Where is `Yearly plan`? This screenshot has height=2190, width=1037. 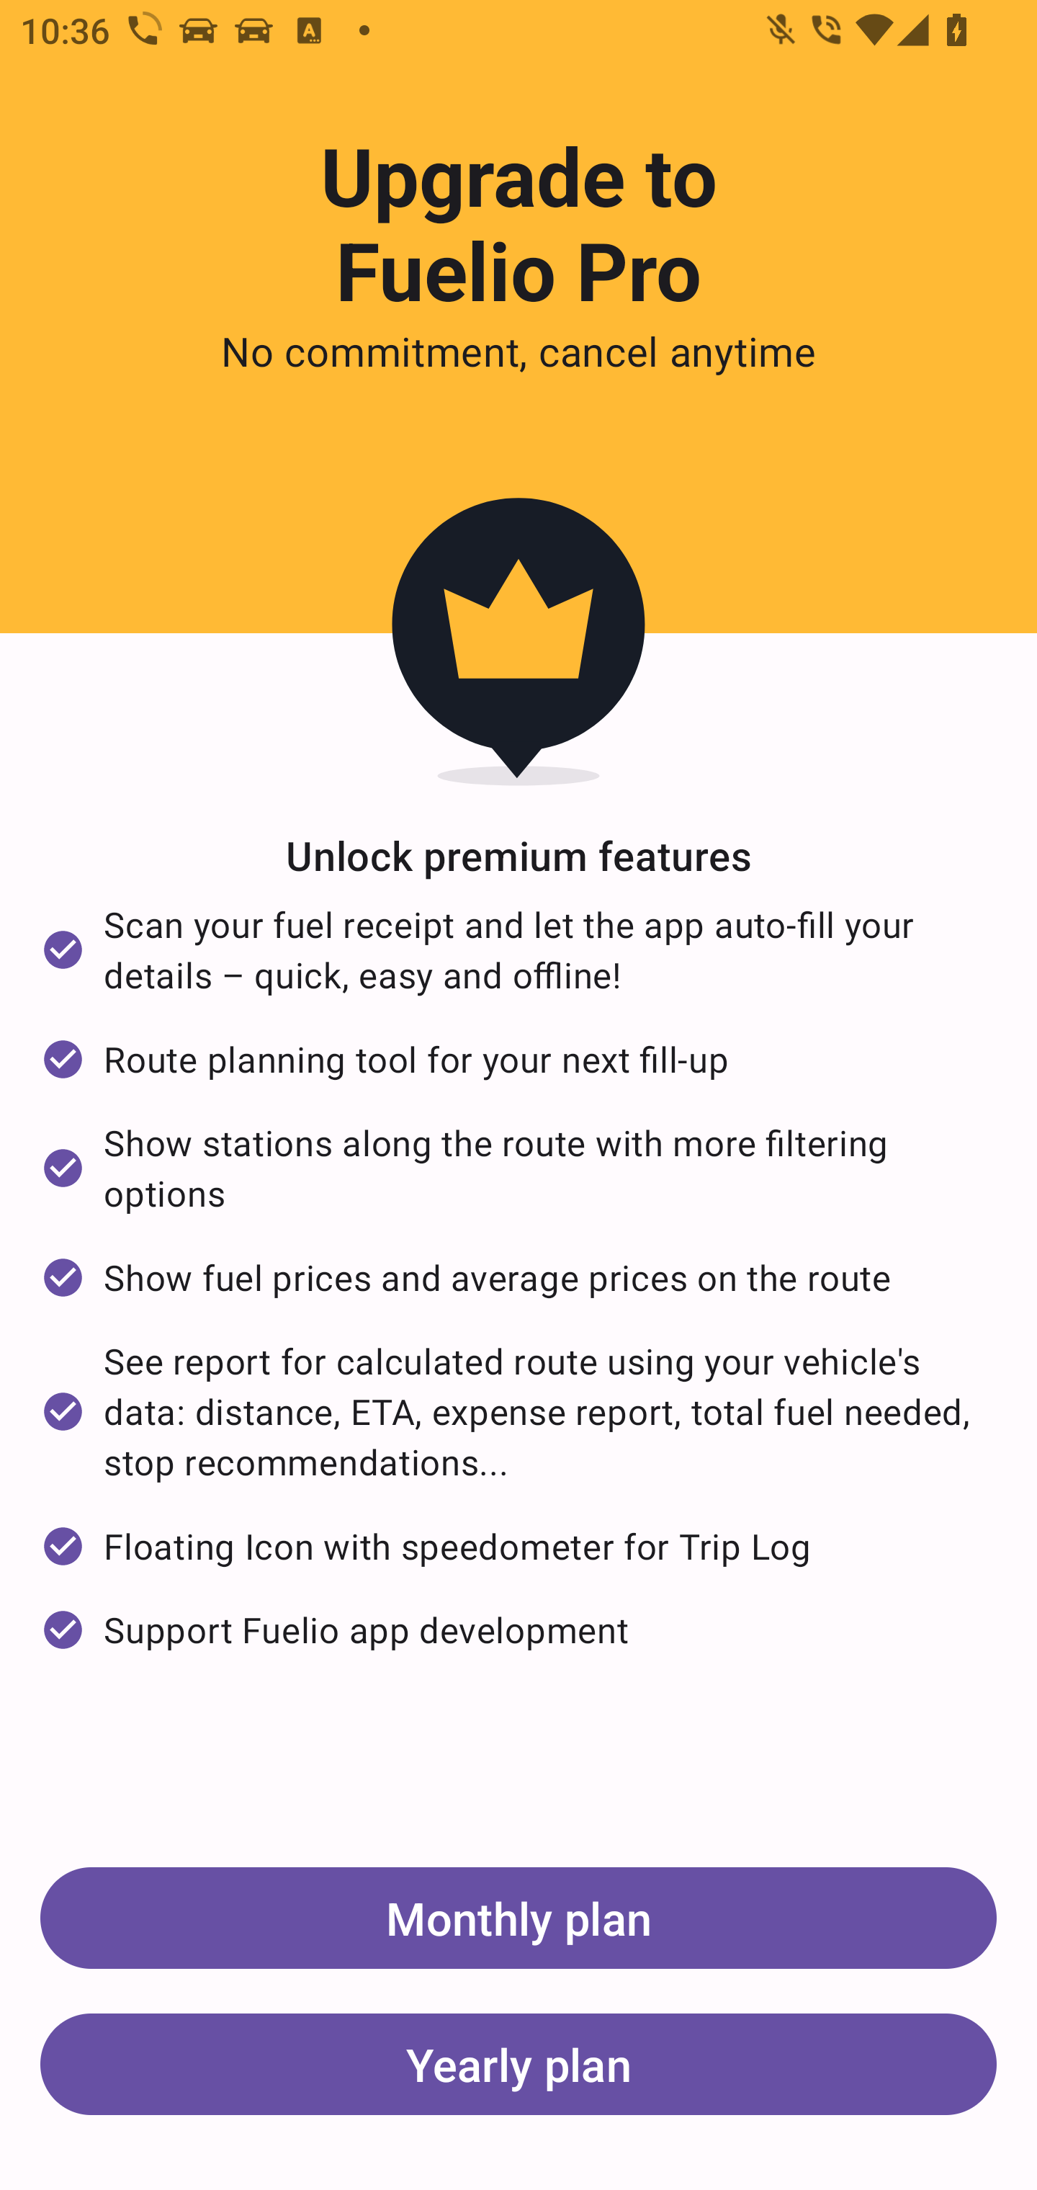
Yearly plan is located at coordinates (518, 2063).